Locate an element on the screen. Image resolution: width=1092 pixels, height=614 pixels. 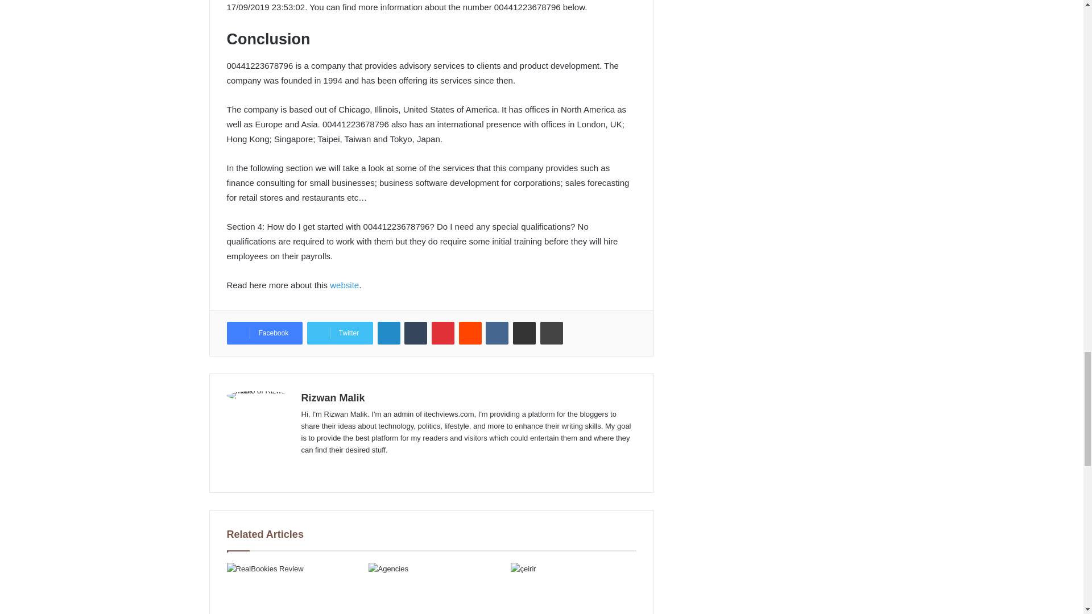
Reddit is located at coordinates (470, 333).